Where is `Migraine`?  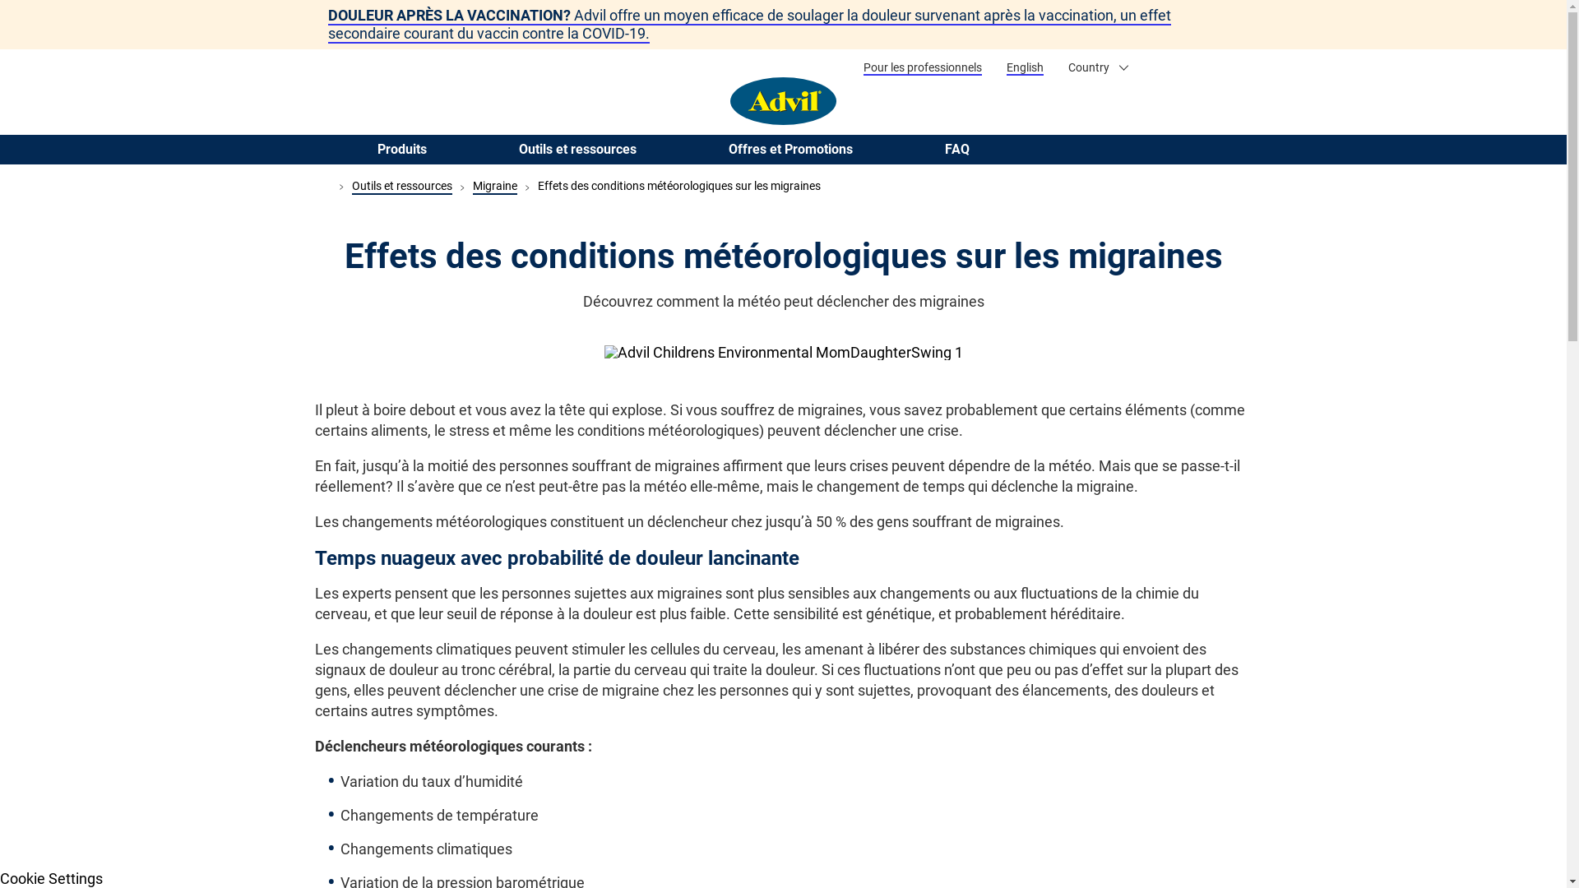 Migraine is located at coordinates (494, 187).